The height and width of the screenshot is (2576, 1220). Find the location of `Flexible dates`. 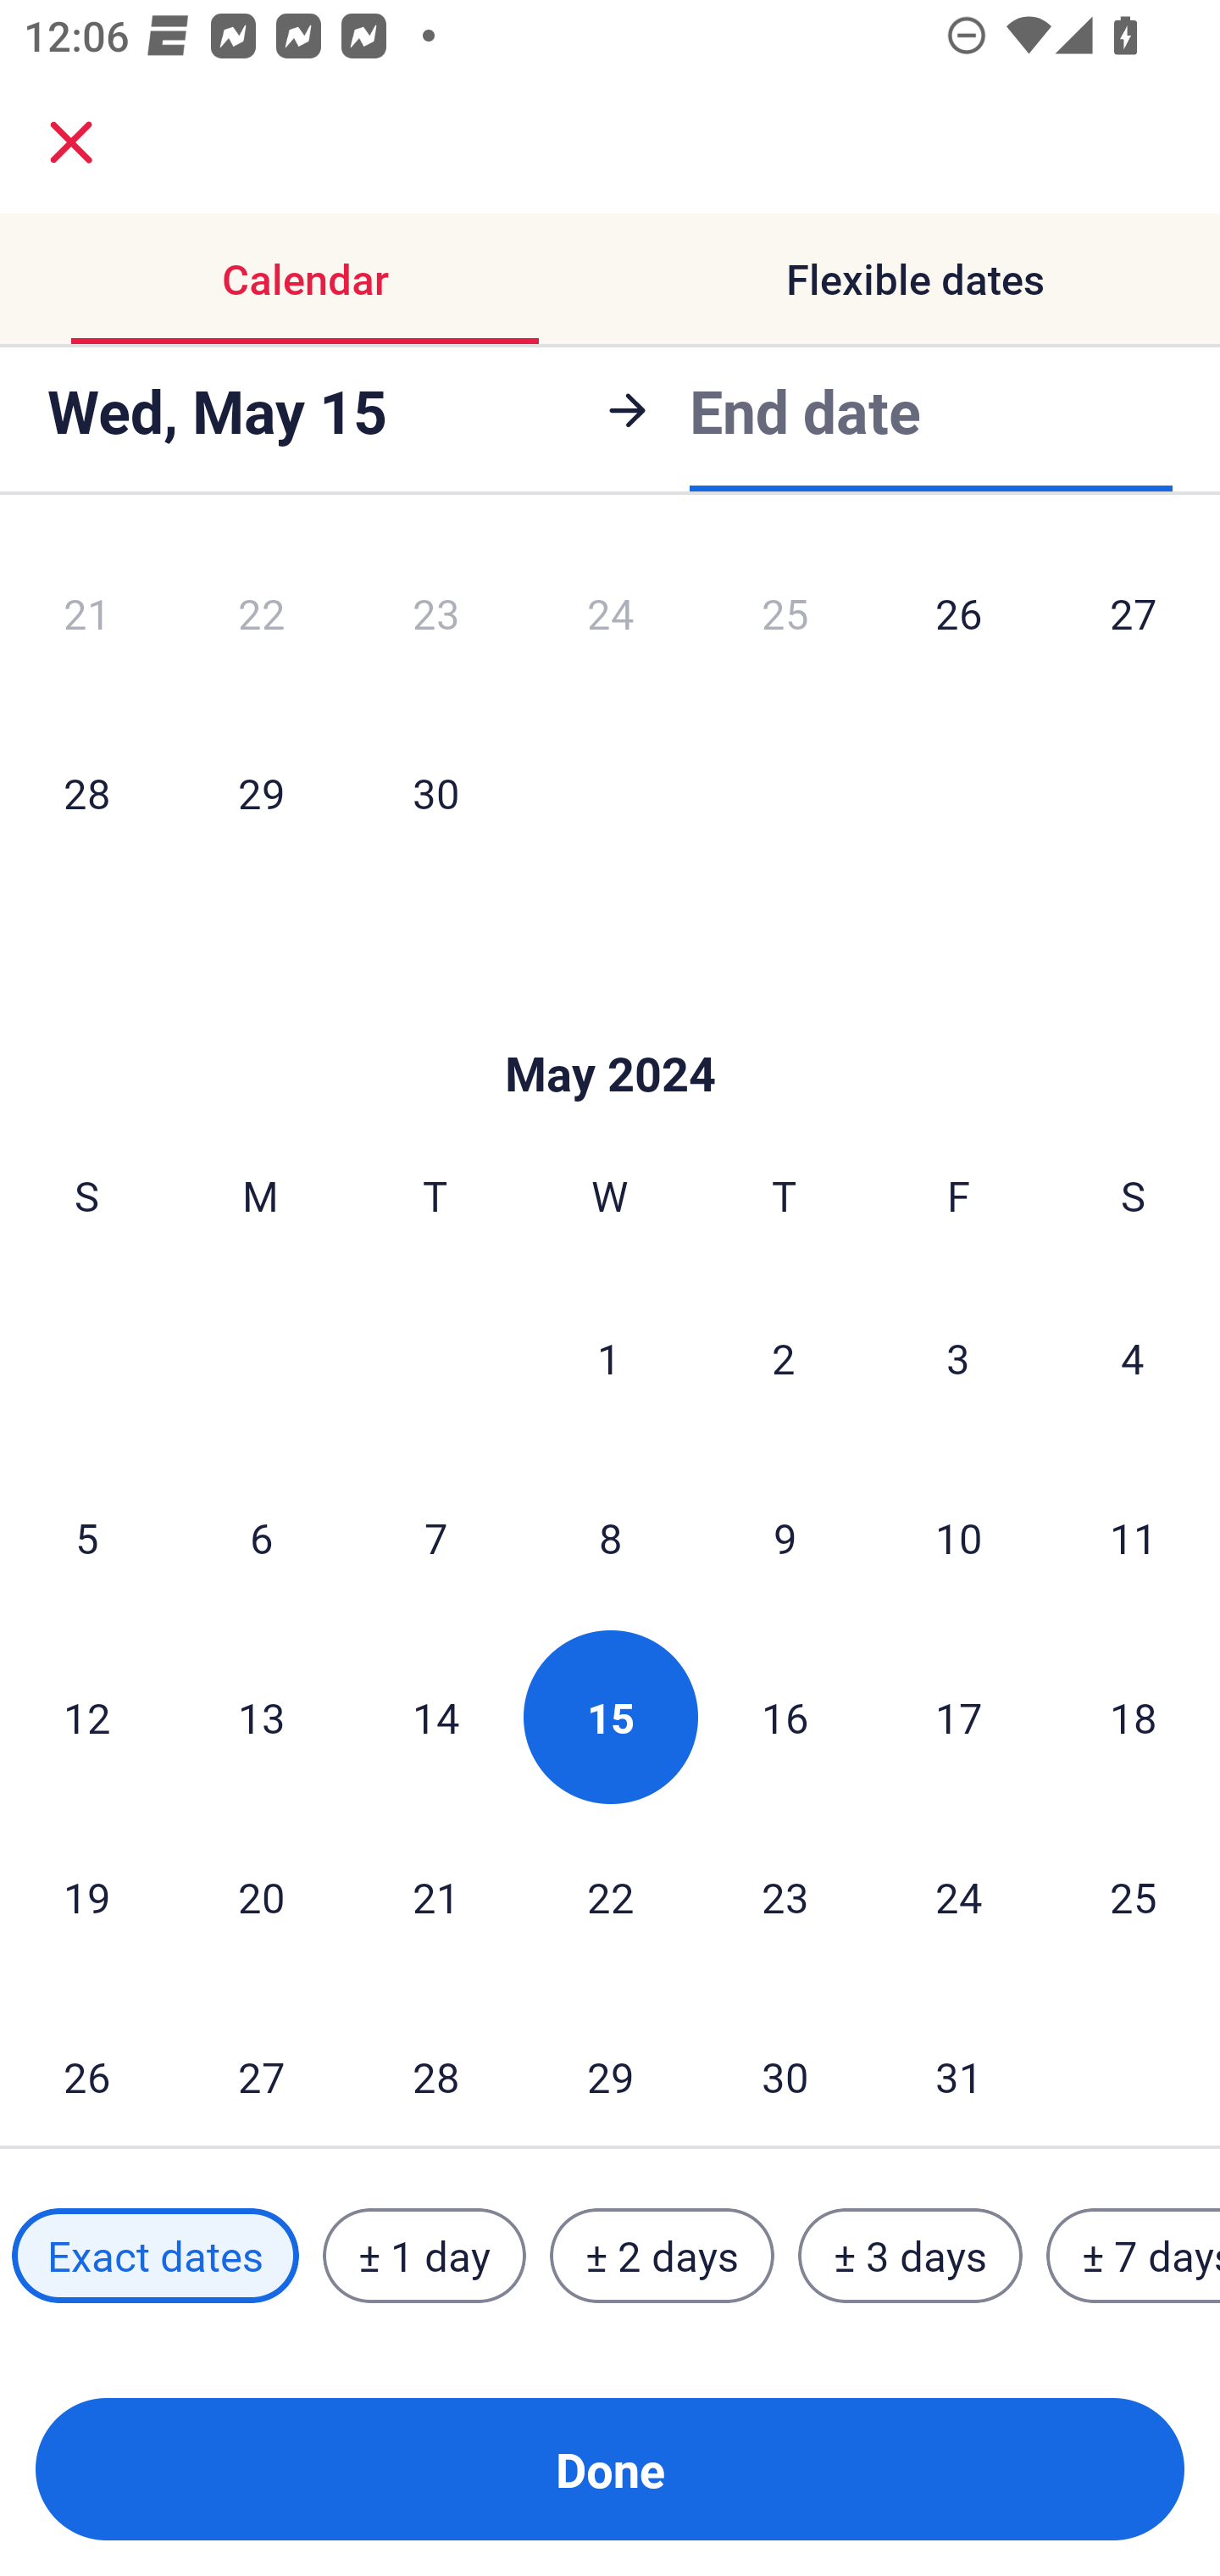

Flexible dates is located at coordinates (915, 280).